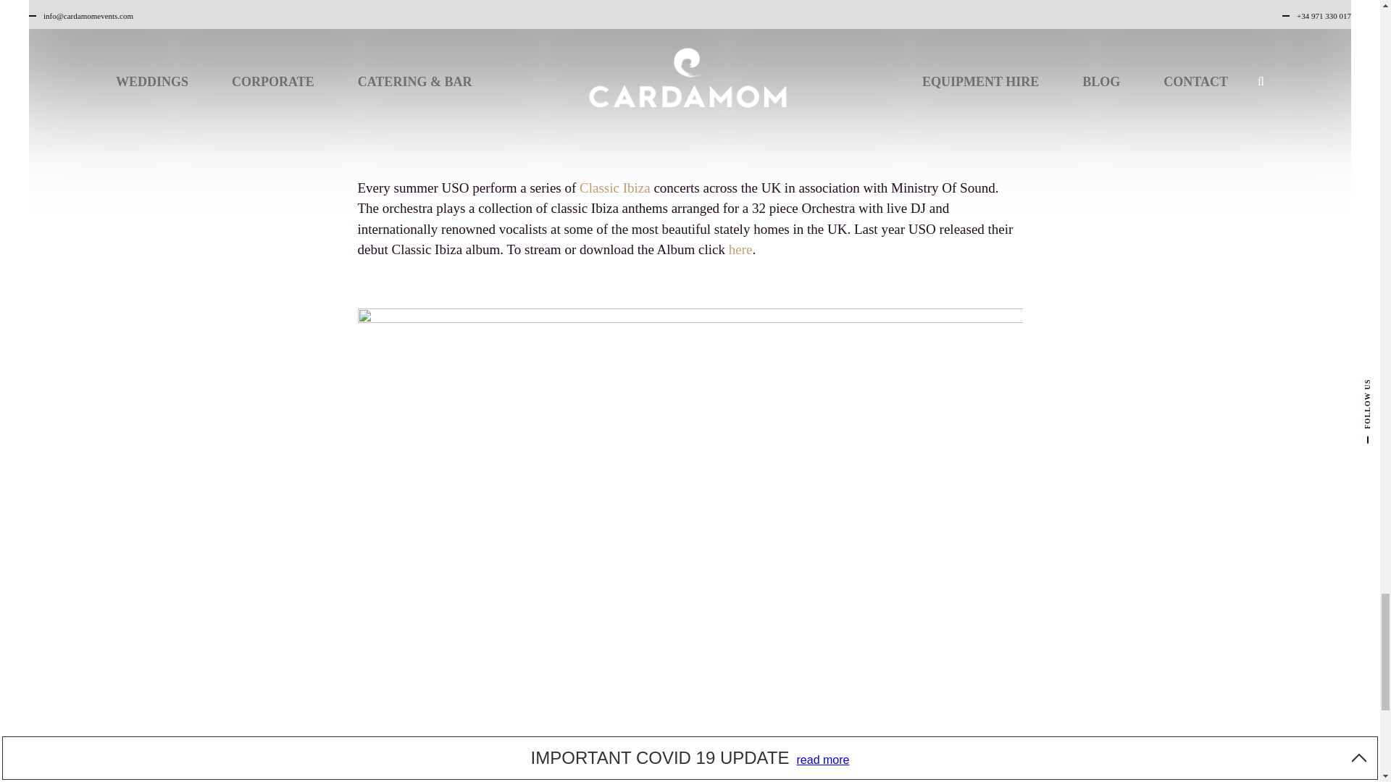 The image size is (1391, 782). What do you see at coordinates (885, 775) in the screenshot?
I see `Acoustic Ensemble` at bounding box center [885, 775].